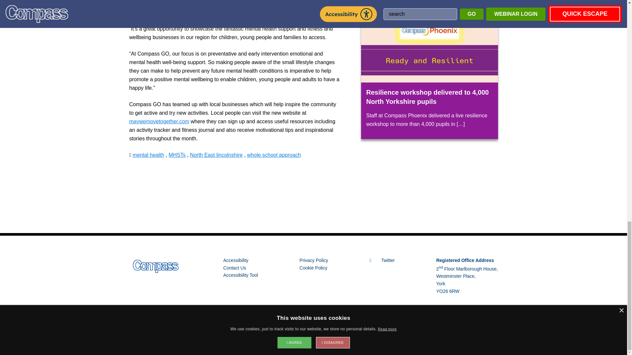 This screenshot has height=355, width=632. Describe the element at coordinates (216, 155) in the screenshot. I see `North East lincolnshire` at that location.